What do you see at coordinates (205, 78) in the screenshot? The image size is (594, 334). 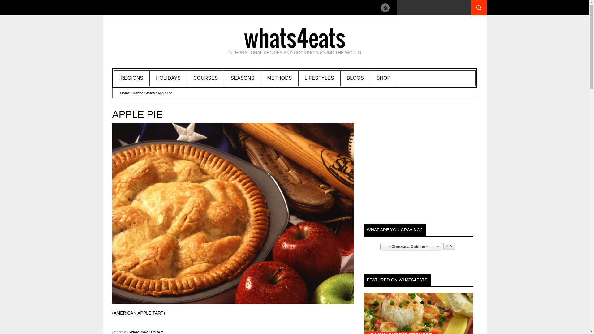 I see `Recipes by Course` at bounding box center [205, 78].